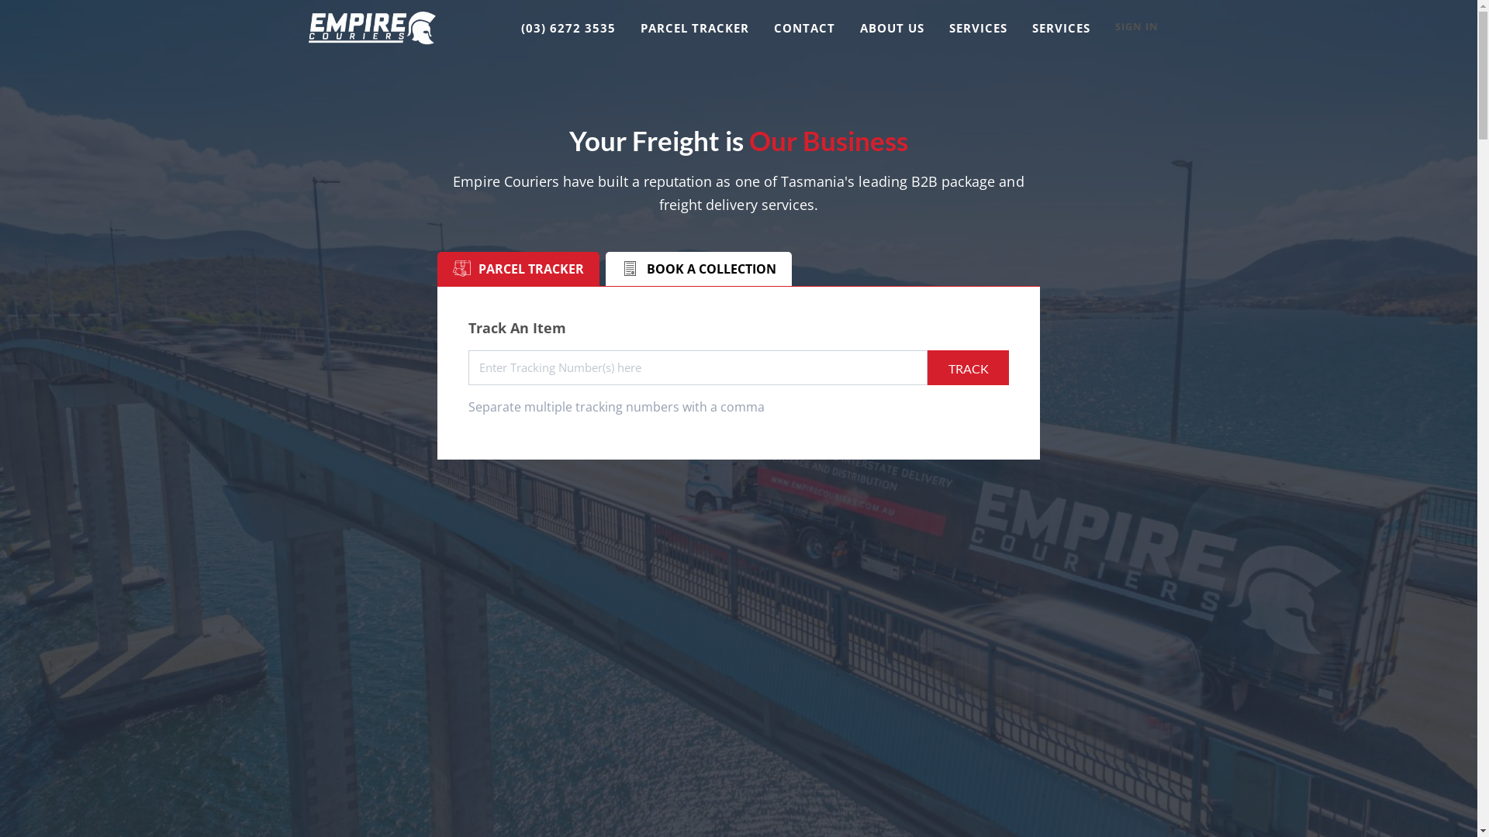  What do you see at coordinates (1137, 27) in the screenshot?
I see `SIGN IN` at bounding box center [1137, 27].